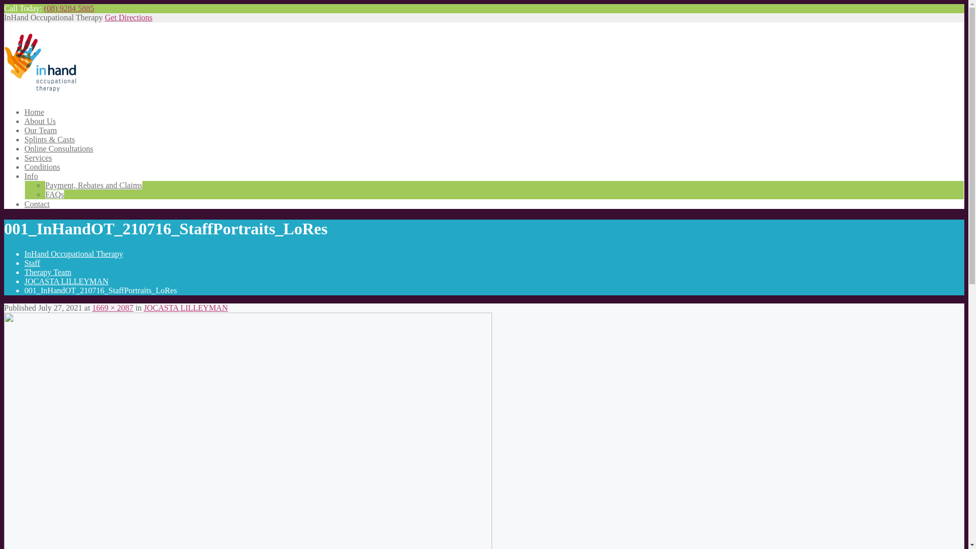  Describe the element at coordinates (66, 282) in the screenshot. I see `JOCASTA LILLEYMAN` at that location.